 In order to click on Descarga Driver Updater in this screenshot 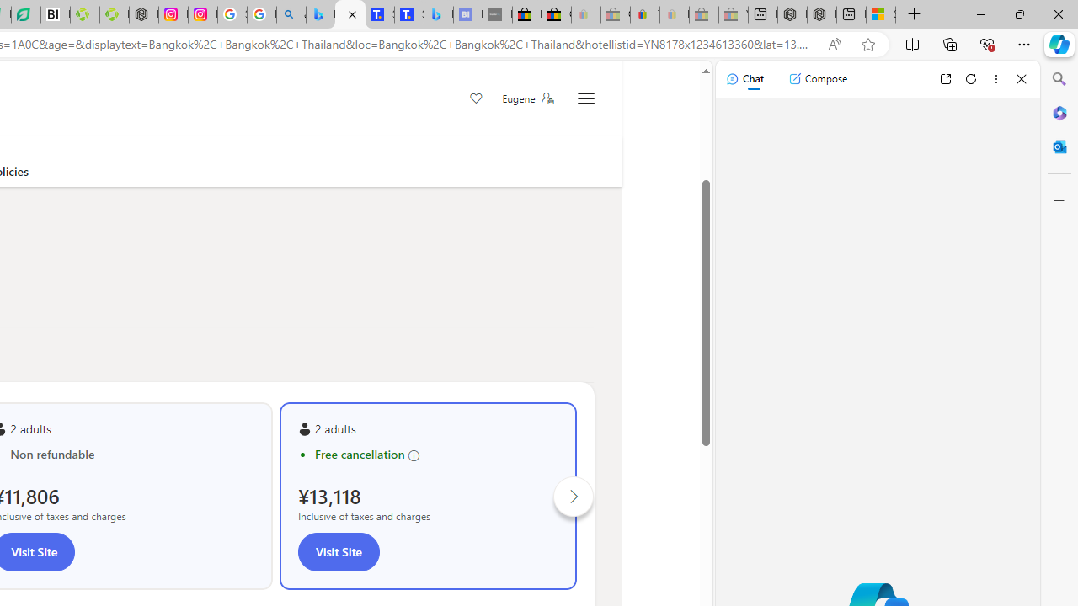, I will do `click(115, 15)`.